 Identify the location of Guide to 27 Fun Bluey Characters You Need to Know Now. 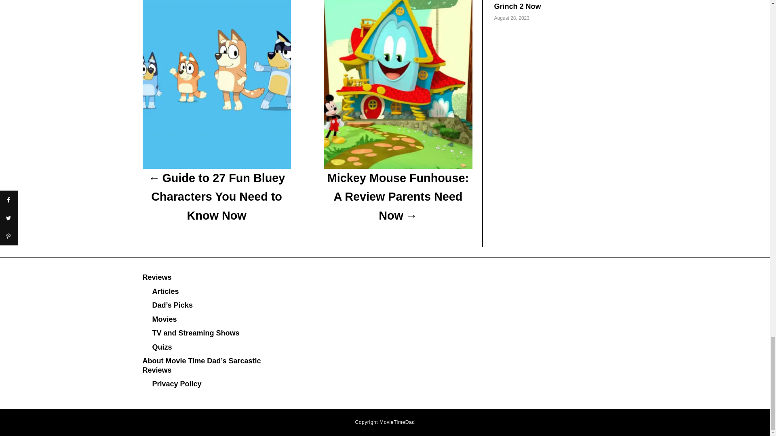
(216, 197).